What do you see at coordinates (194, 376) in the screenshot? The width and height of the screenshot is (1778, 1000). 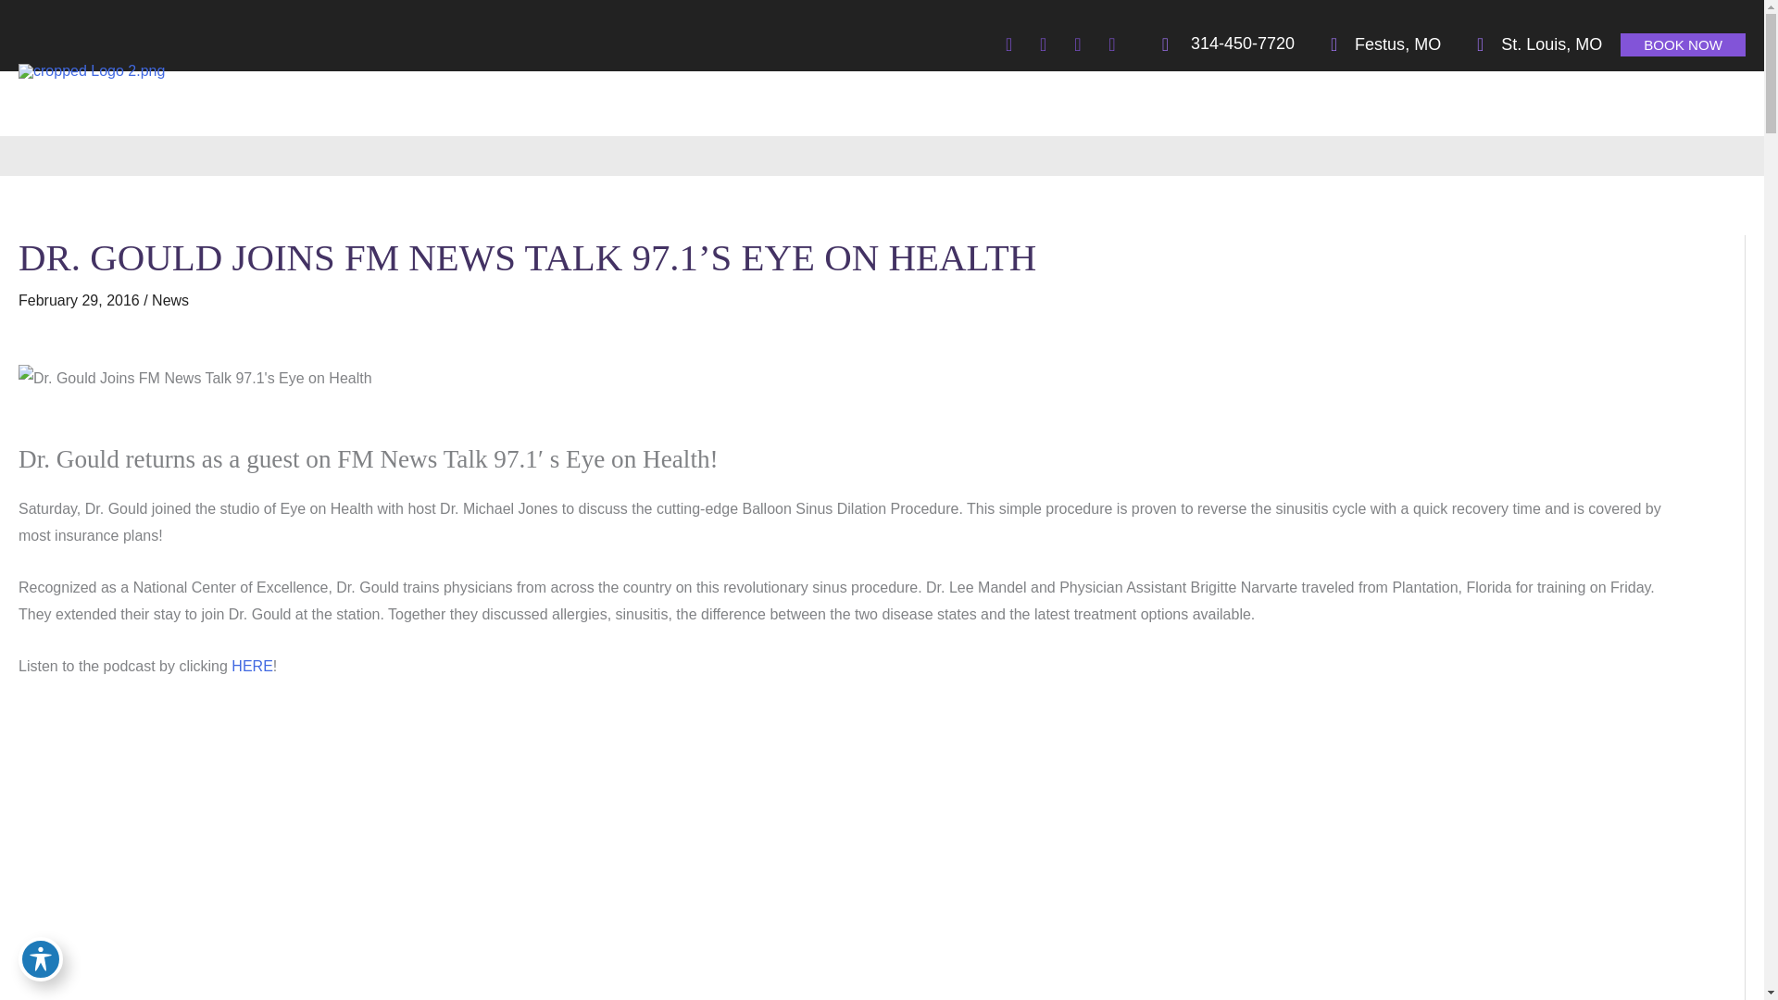 I see `Dr. Gould Joins FM News Talk 97.1's Eye on Health` at bounding box center [194, 376].